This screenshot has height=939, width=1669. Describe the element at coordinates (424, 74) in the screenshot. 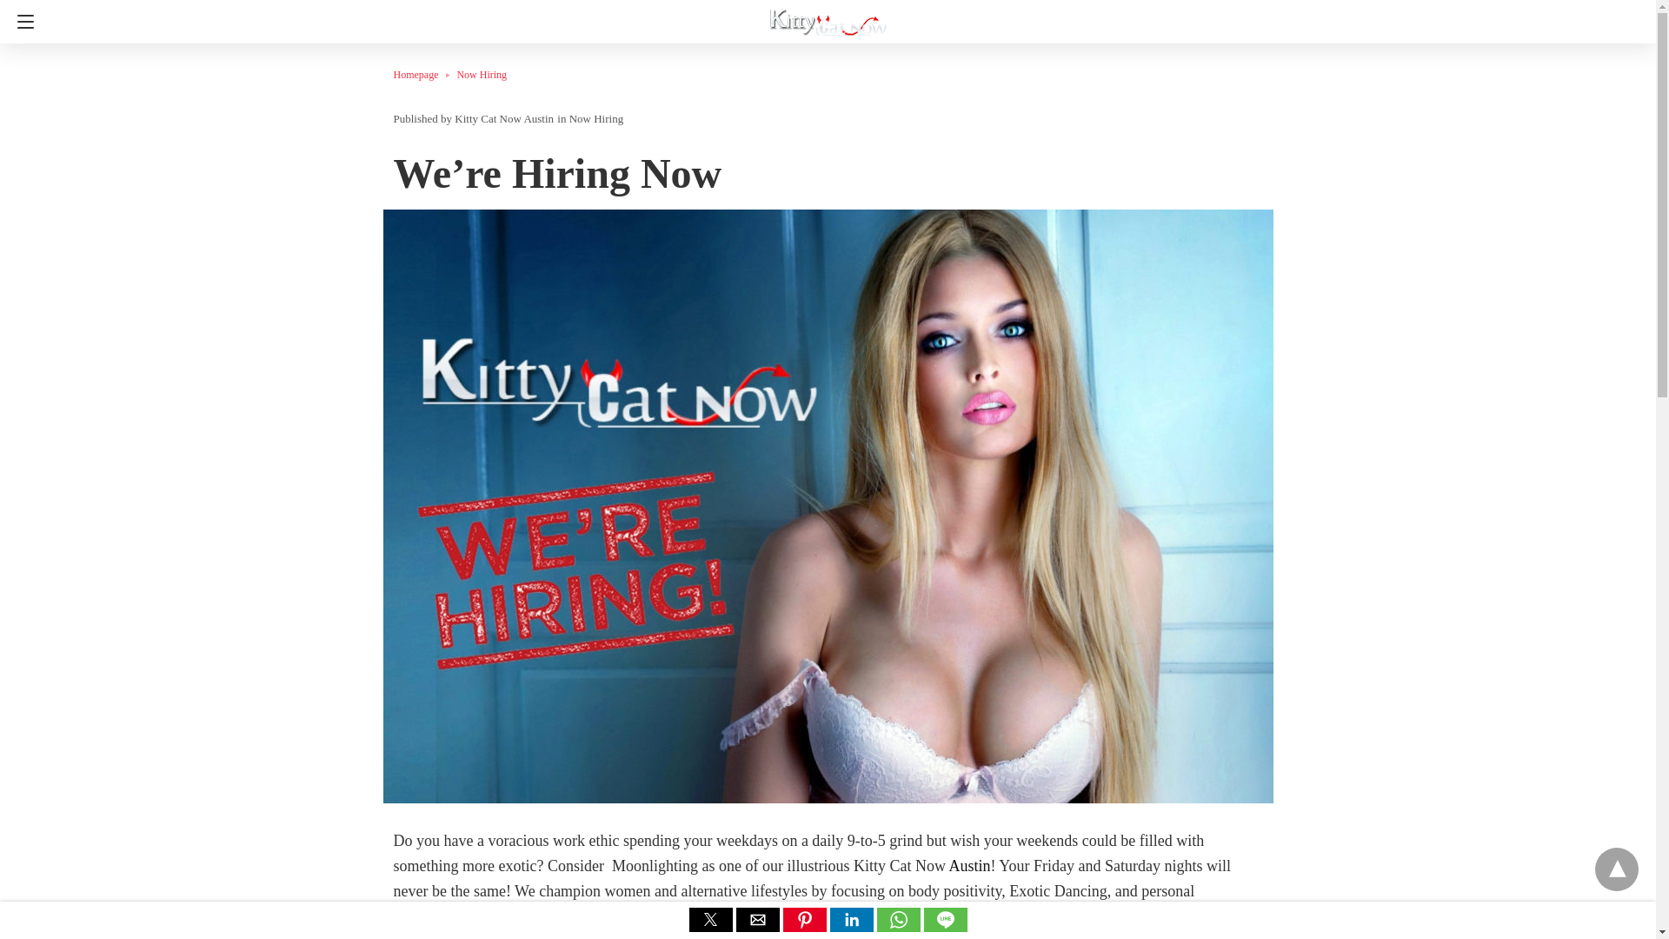

I see `Homepage` at that location.